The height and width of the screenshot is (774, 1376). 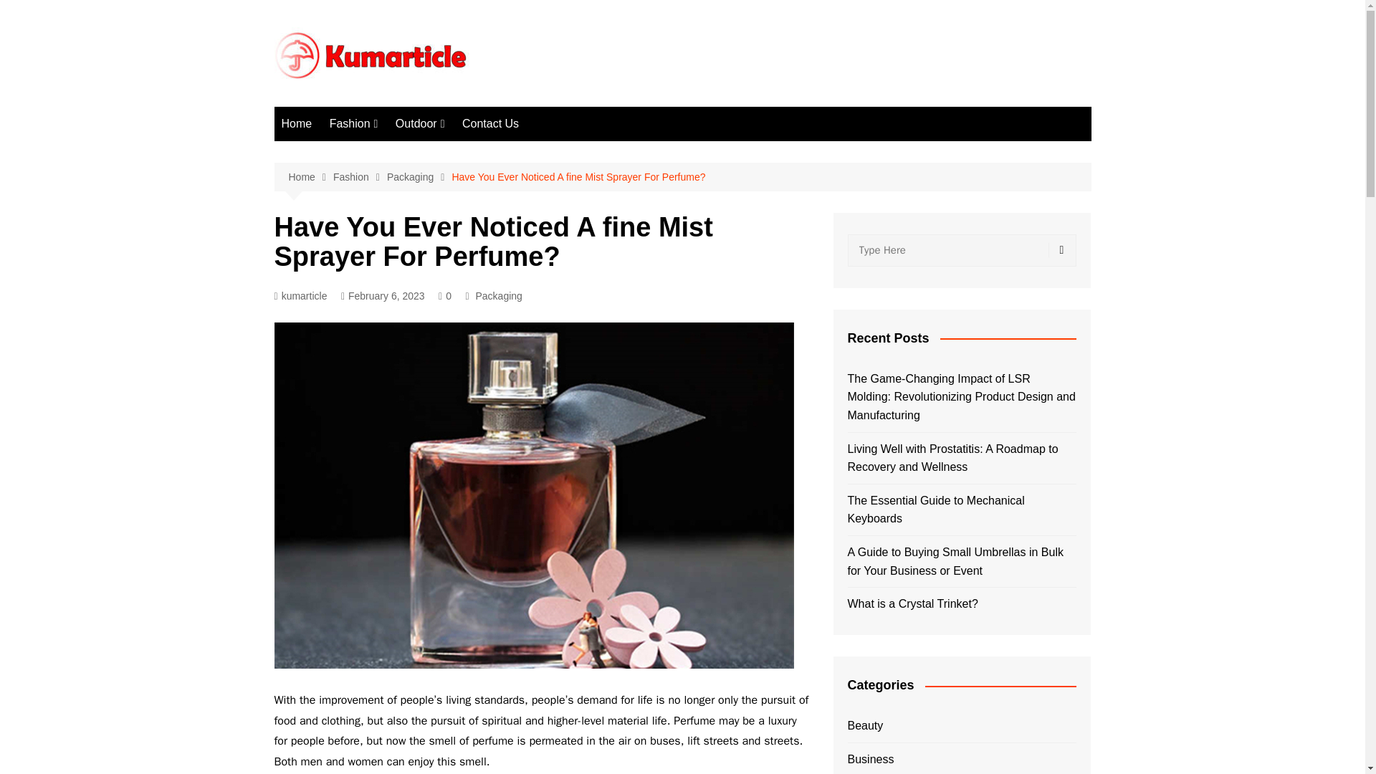 I want to click on Home, so click(x=310, y=178).